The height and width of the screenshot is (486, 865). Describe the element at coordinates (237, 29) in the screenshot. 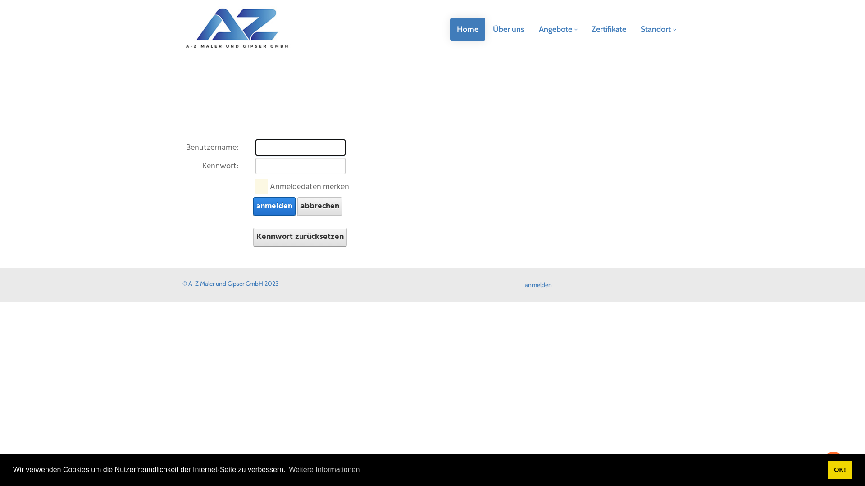

I see `www.a-zmalerundgipser.ch` at that location.